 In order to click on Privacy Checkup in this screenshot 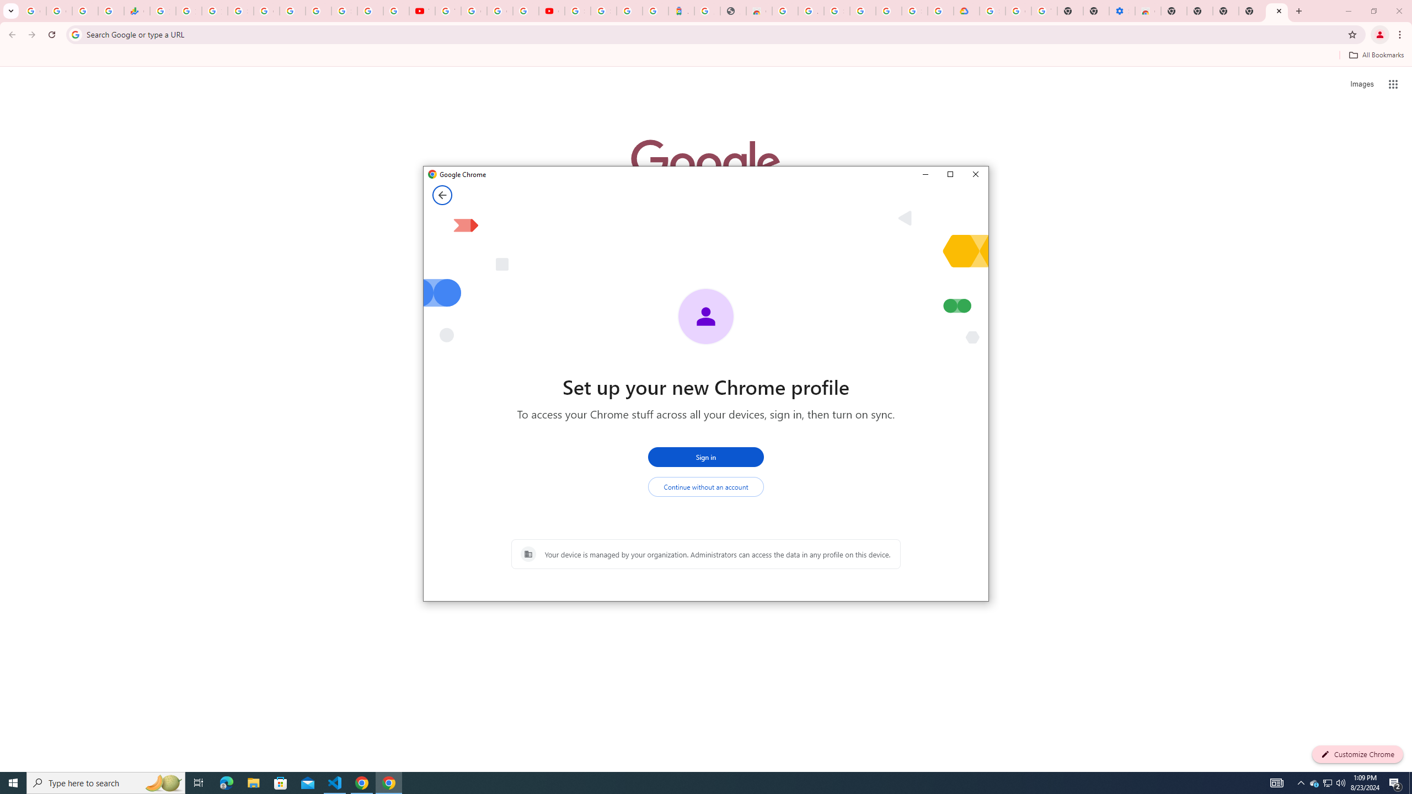, I will do `click(396, 11)`.